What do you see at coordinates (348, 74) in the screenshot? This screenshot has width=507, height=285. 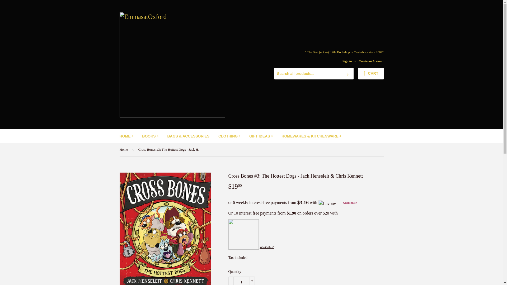 I see `Search` at bounding box center [348, 74].